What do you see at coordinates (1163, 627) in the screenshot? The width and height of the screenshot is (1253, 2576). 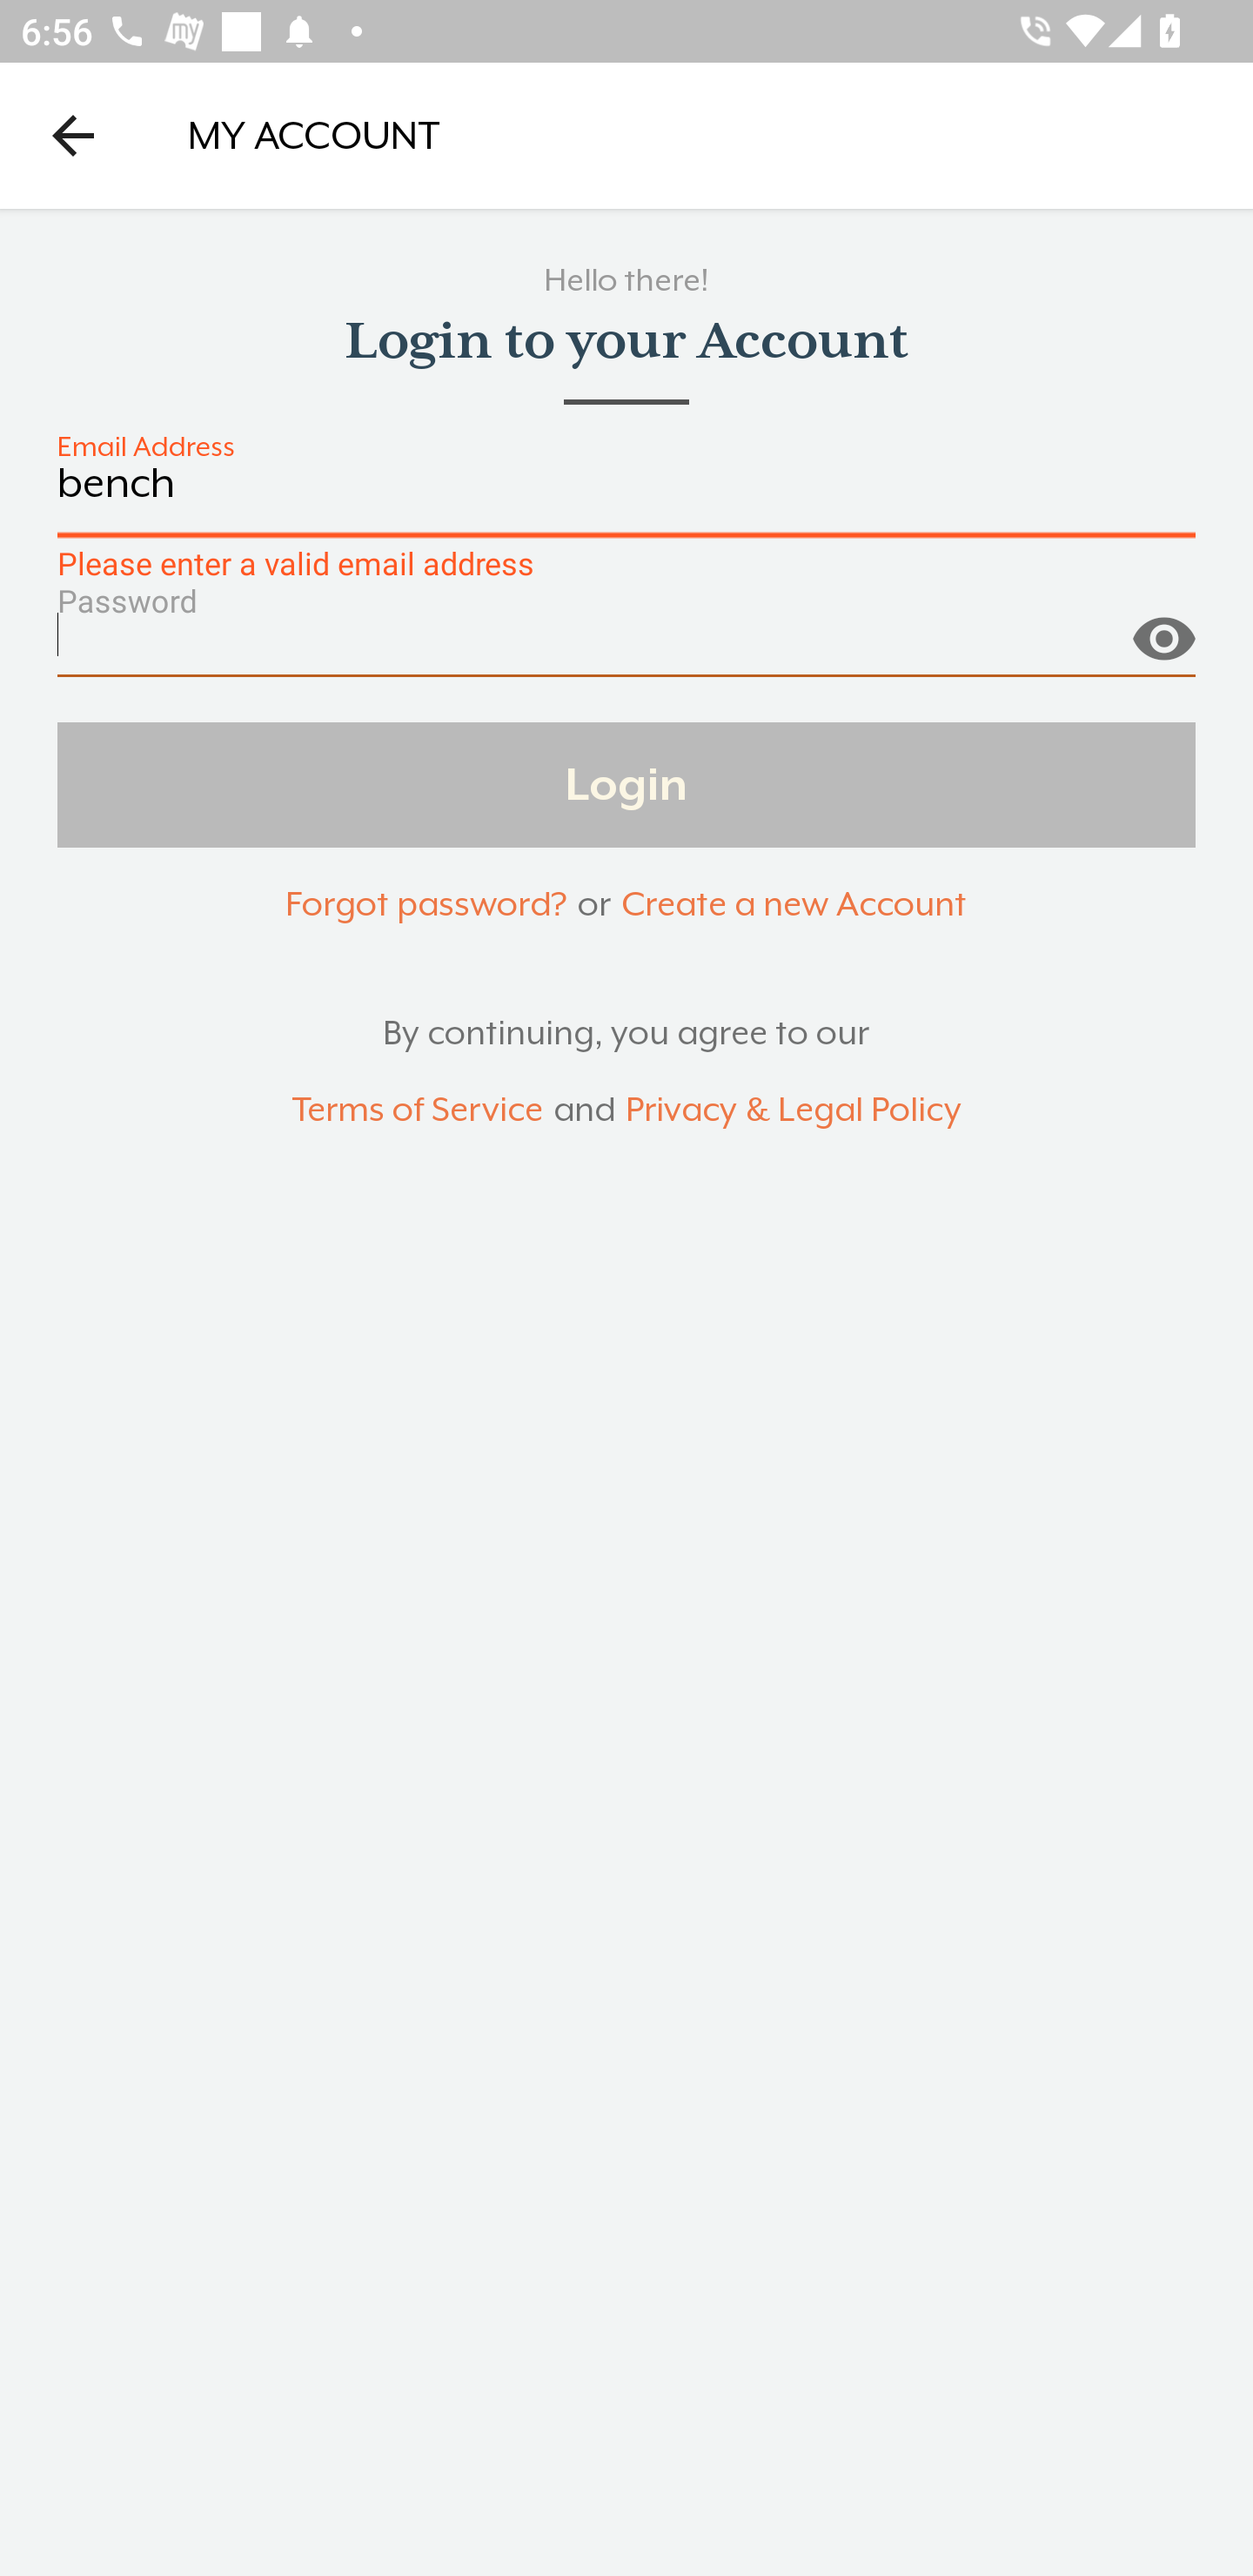 I see `` at bounding box center [1163, 627].